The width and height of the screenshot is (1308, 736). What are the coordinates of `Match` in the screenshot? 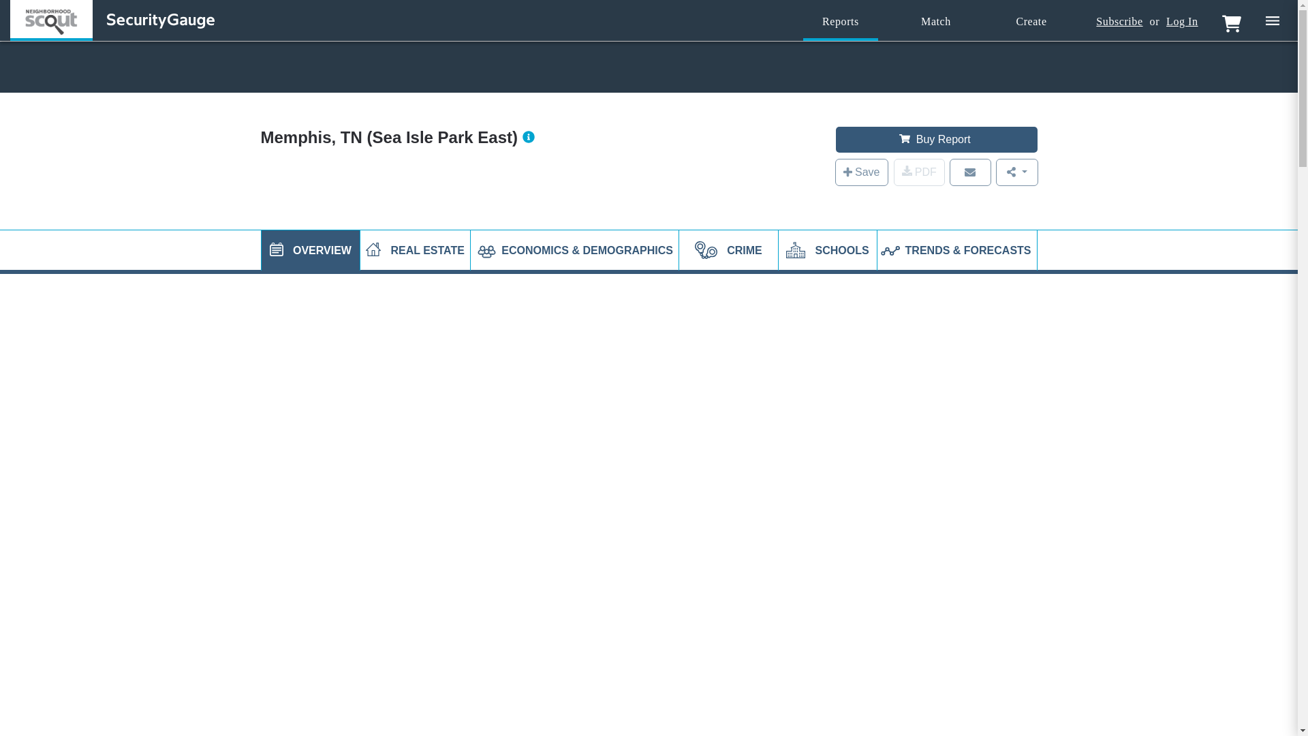 It's located at (936, 22).